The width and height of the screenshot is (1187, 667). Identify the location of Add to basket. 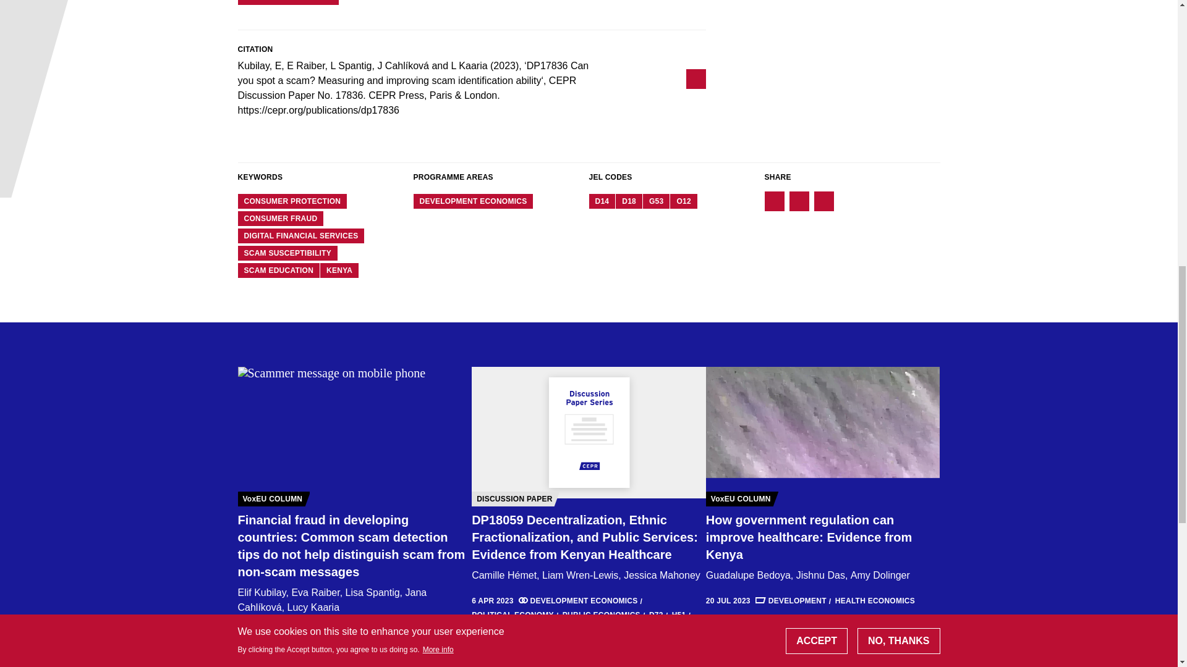
(288, 2).